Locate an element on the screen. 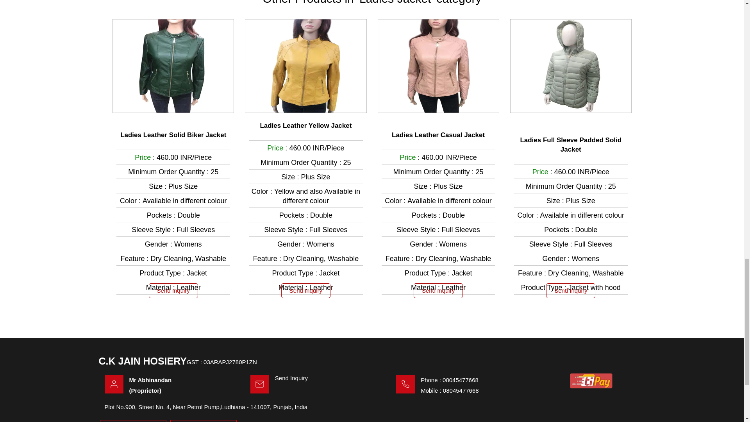 The height and width of the screenshot is (422, 750). Send Inquiry is located at coordinates (570, 290).